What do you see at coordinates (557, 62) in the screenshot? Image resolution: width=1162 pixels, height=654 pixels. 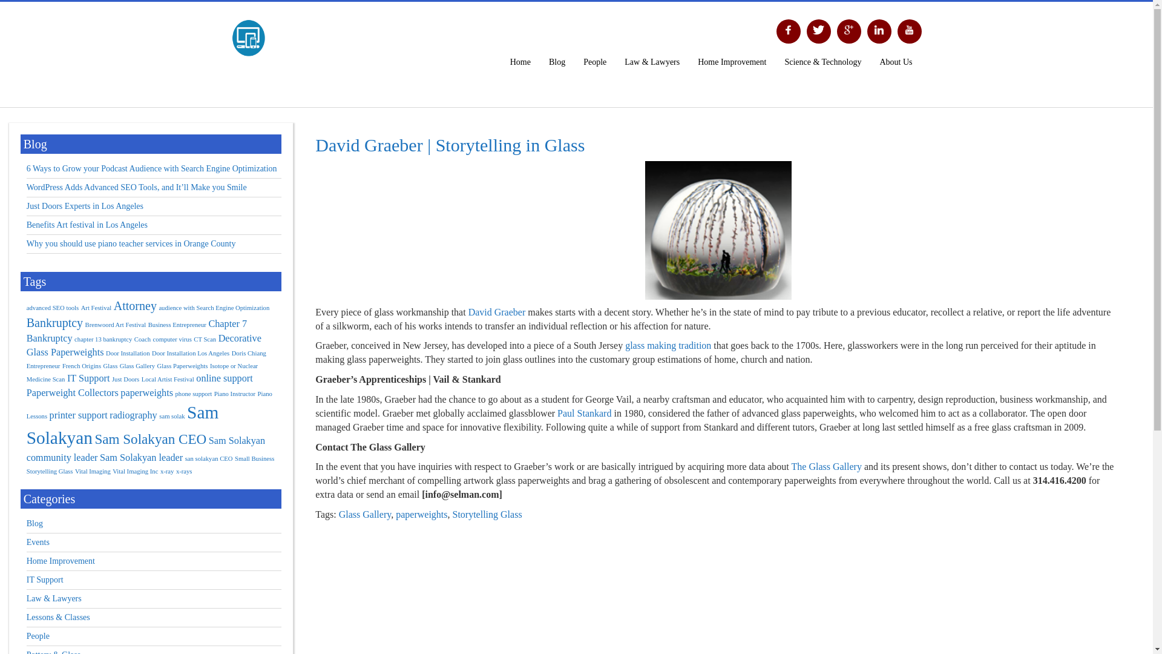 I see `Blog` at bounding box center [557, 62].